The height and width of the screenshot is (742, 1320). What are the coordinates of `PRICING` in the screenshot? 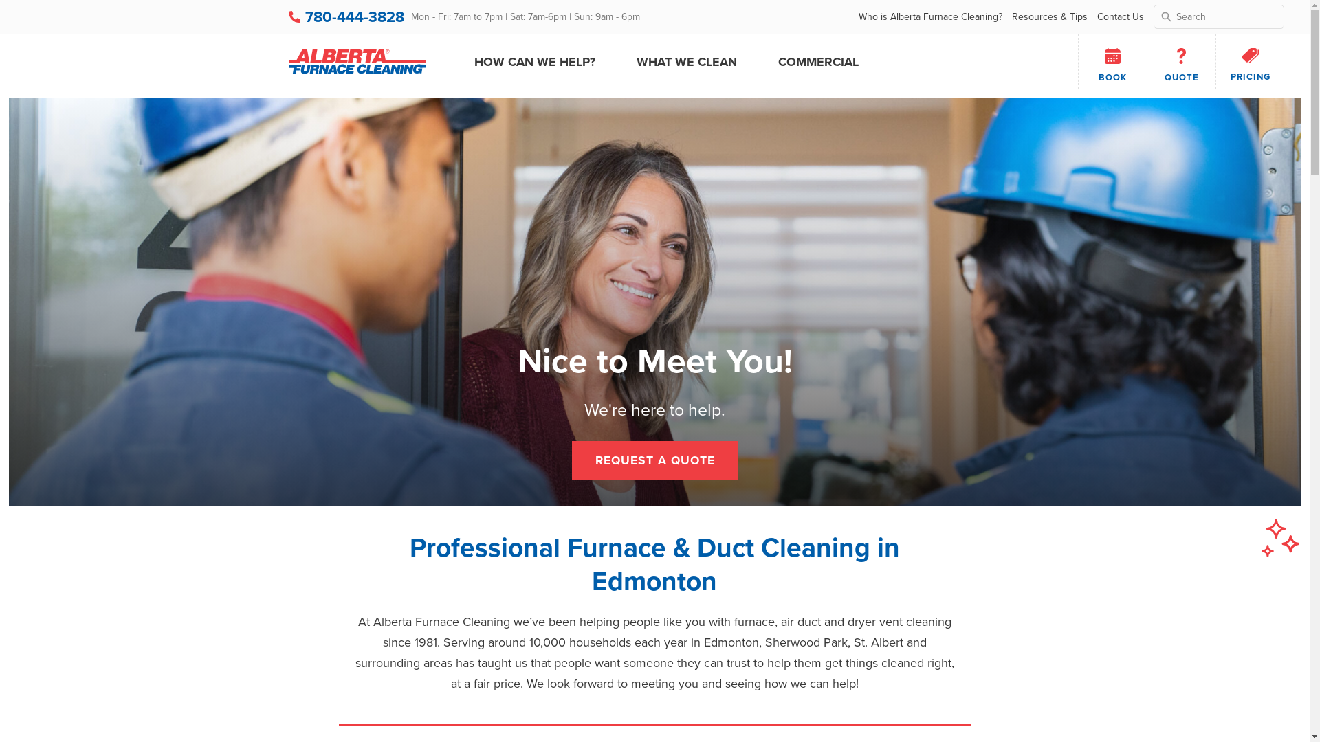 It's located at (1251, 61).